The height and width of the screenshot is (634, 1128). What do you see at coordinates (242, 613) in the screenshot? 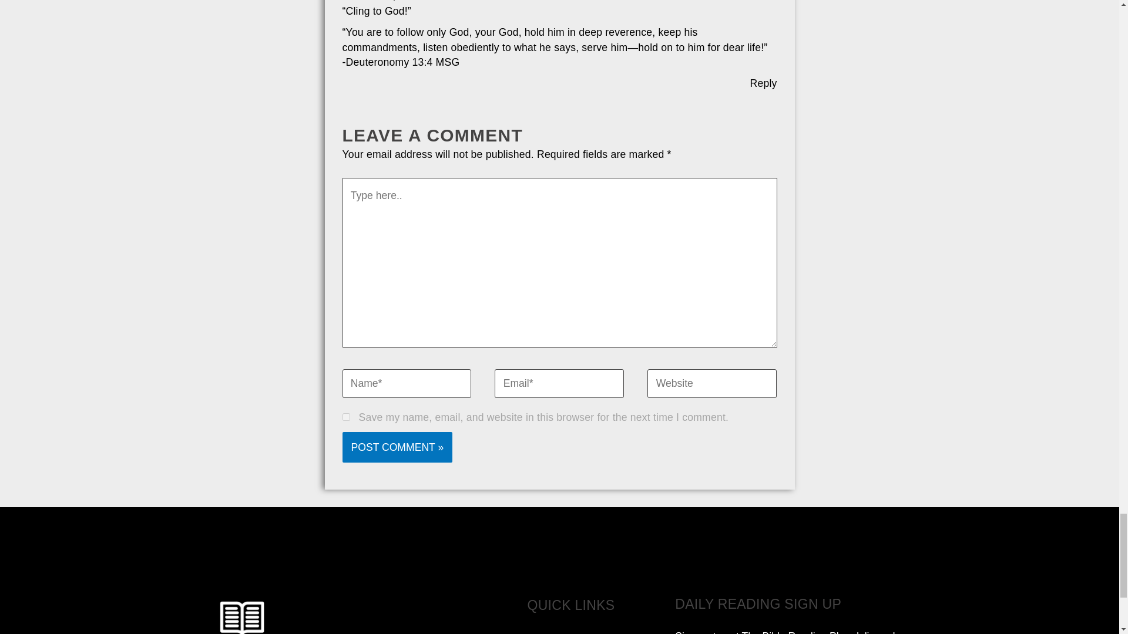
I see `biblereadingplan-brand-iconsmall` at bounding box center [242, 613].